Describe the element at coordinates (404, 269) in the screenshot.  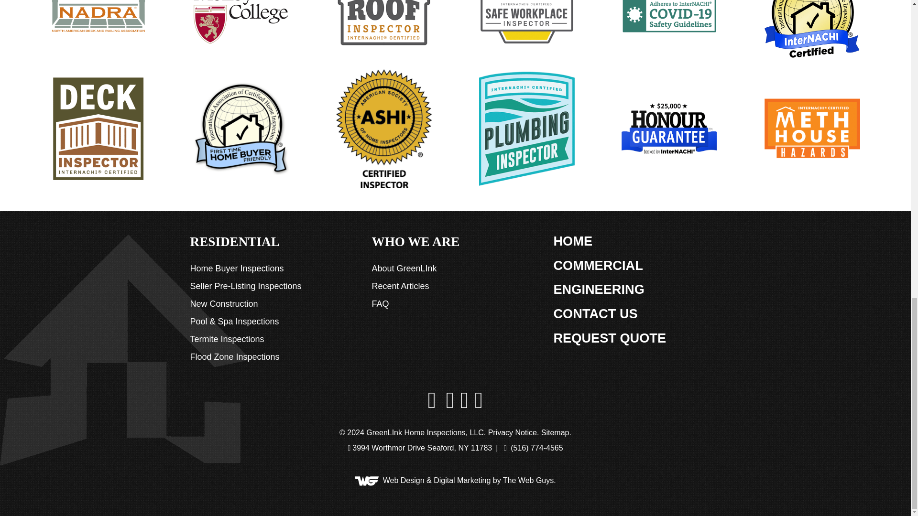
I see `About GreenLInk` at that location.